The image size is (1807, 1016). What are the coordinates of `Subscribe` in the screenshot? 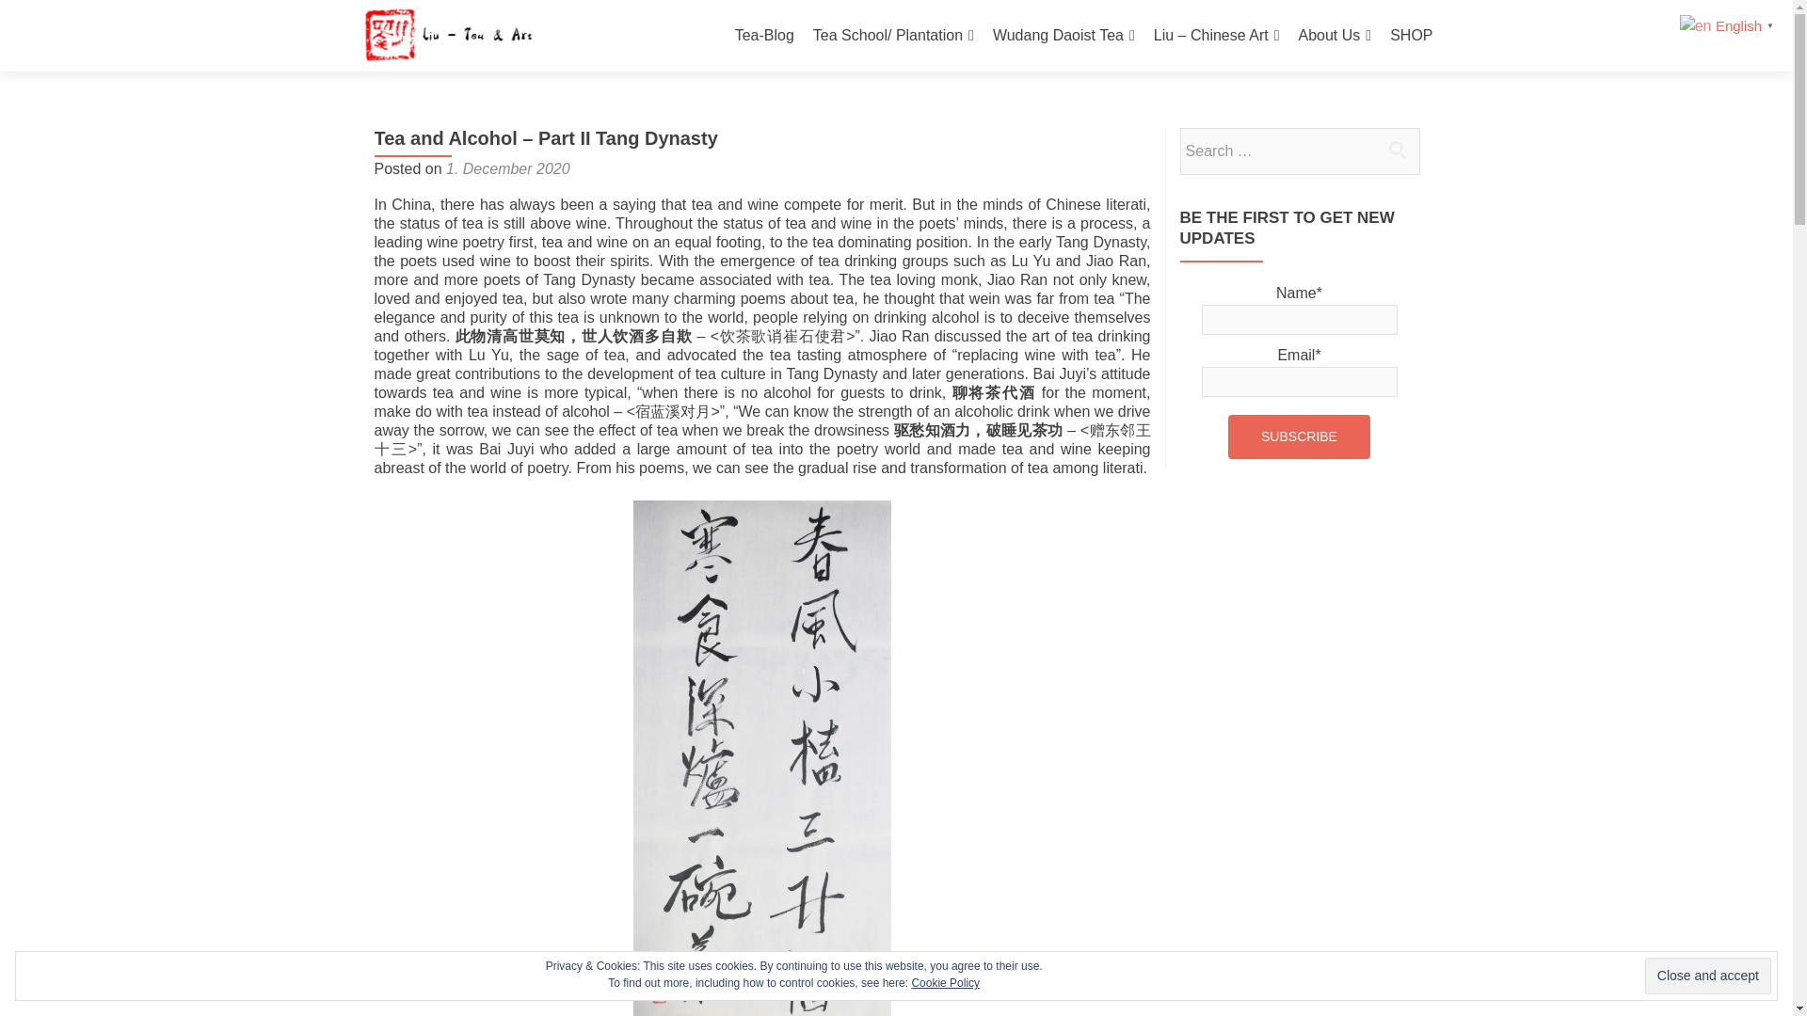 It's located at (1299, 437).